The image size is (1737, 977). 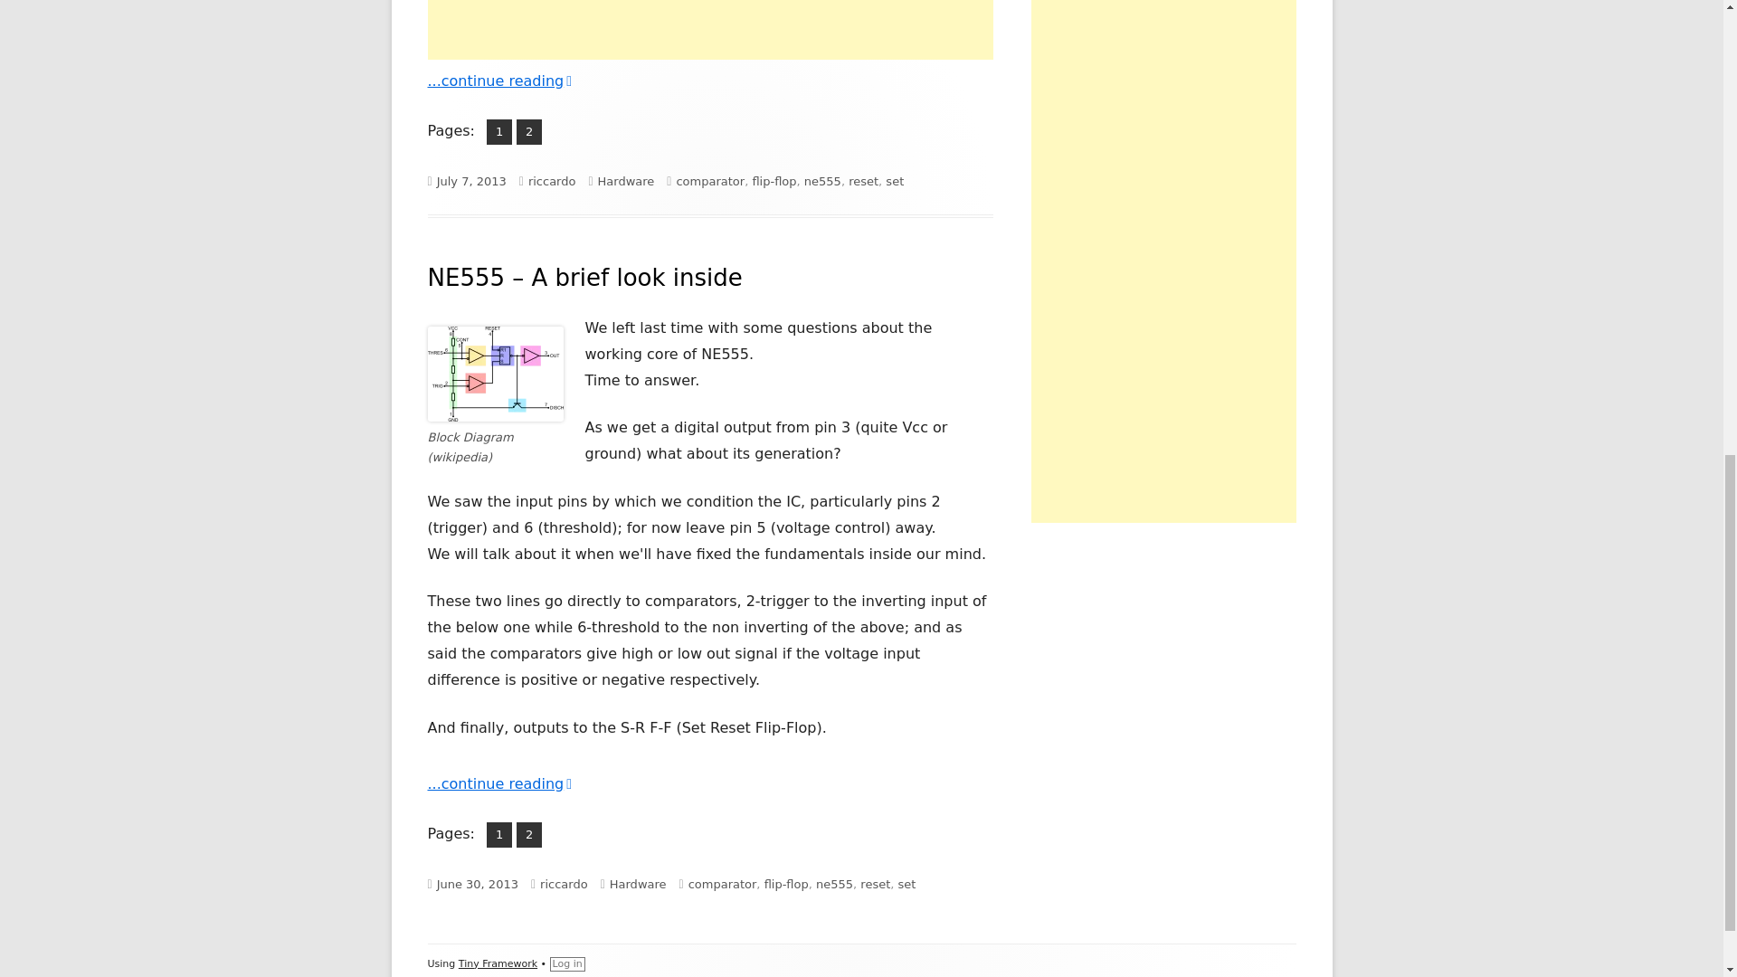 What do you see at coordinates (499, 835) in the screenshot?
I see `flip-flop` at bounding box center [499, 835].